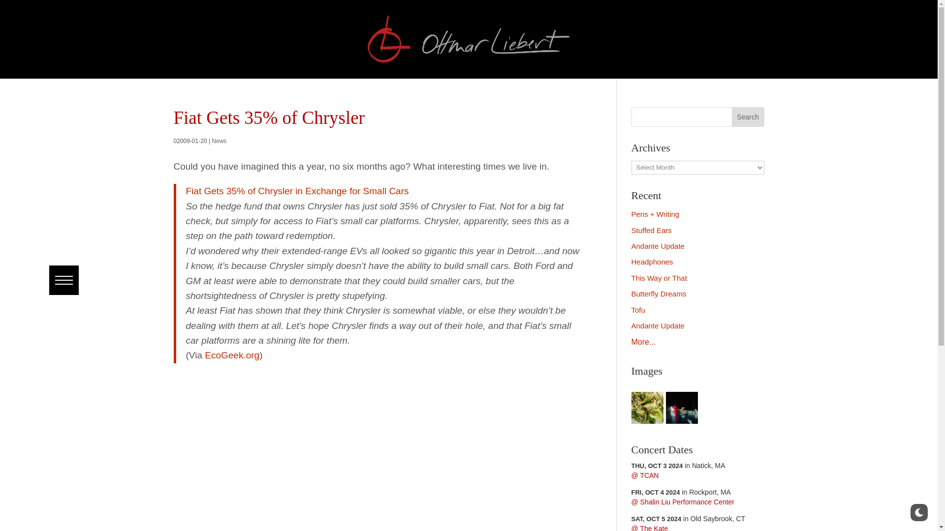 The image size is (945, 531). What do you see at coordinates (658, 246) in the screenshot?
I see `Andante Update` at bounding box center [658, 246].